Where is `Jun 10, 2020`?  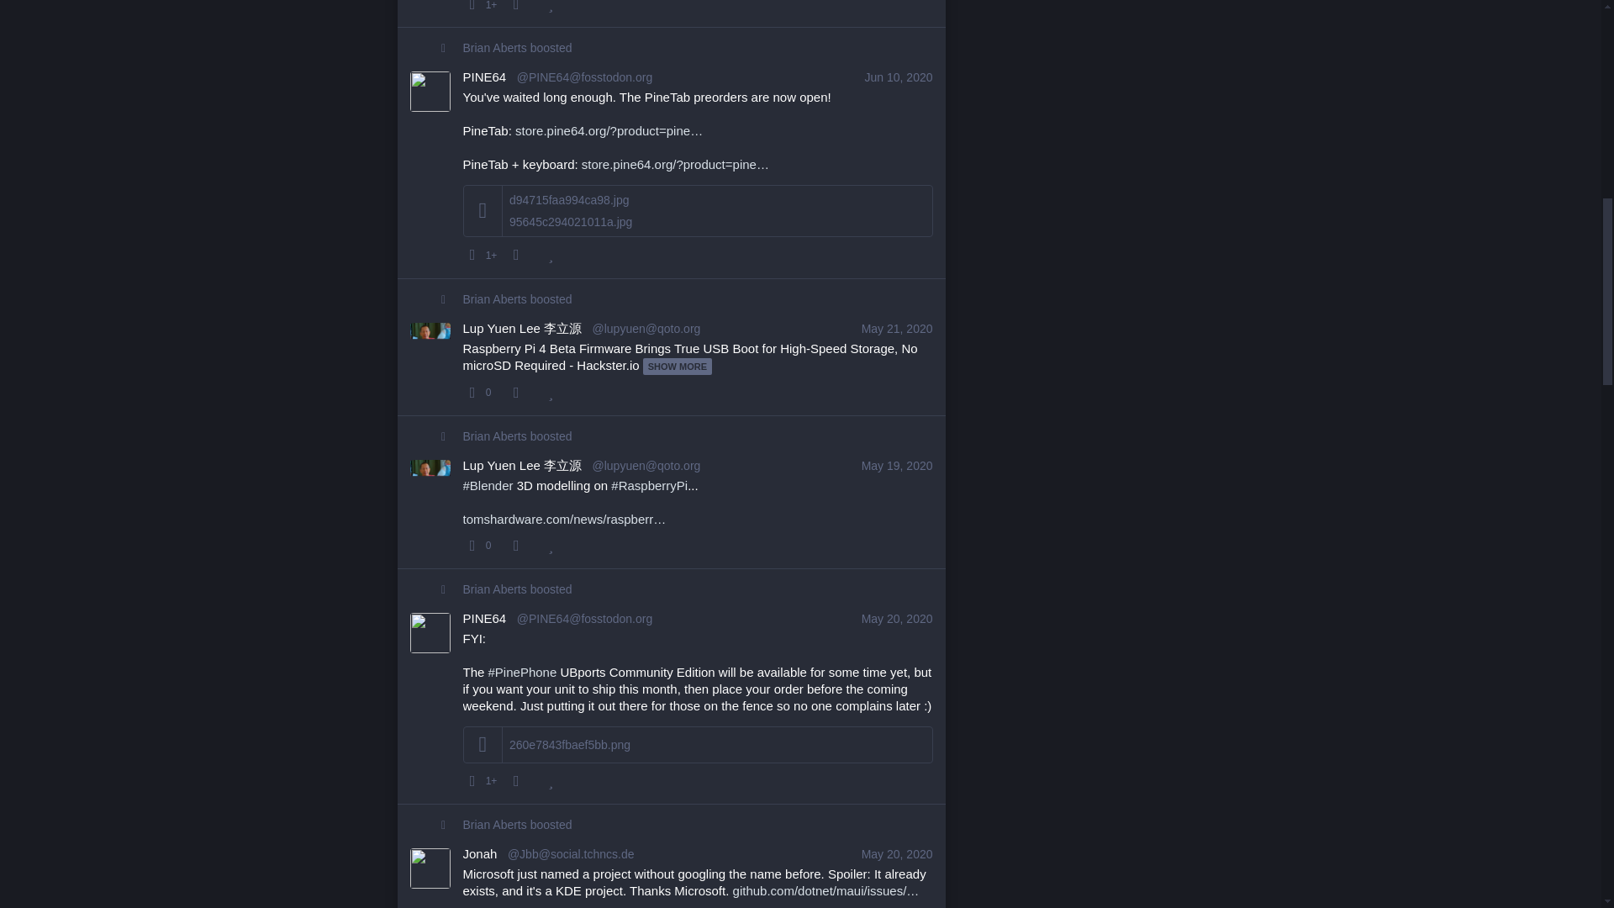 Jun 10, 2020 is located at coordinates (899, 77).